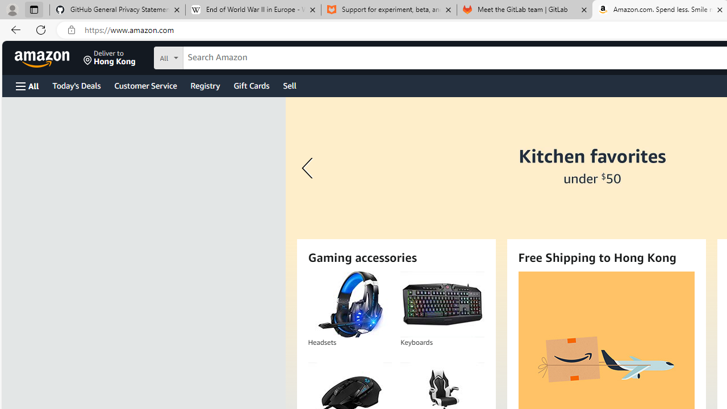 The image size is (727, 409). What do you see at coordinates (49, 57) in the screenshot?
I see `Skip to main content` at bounding box center [49, 57].